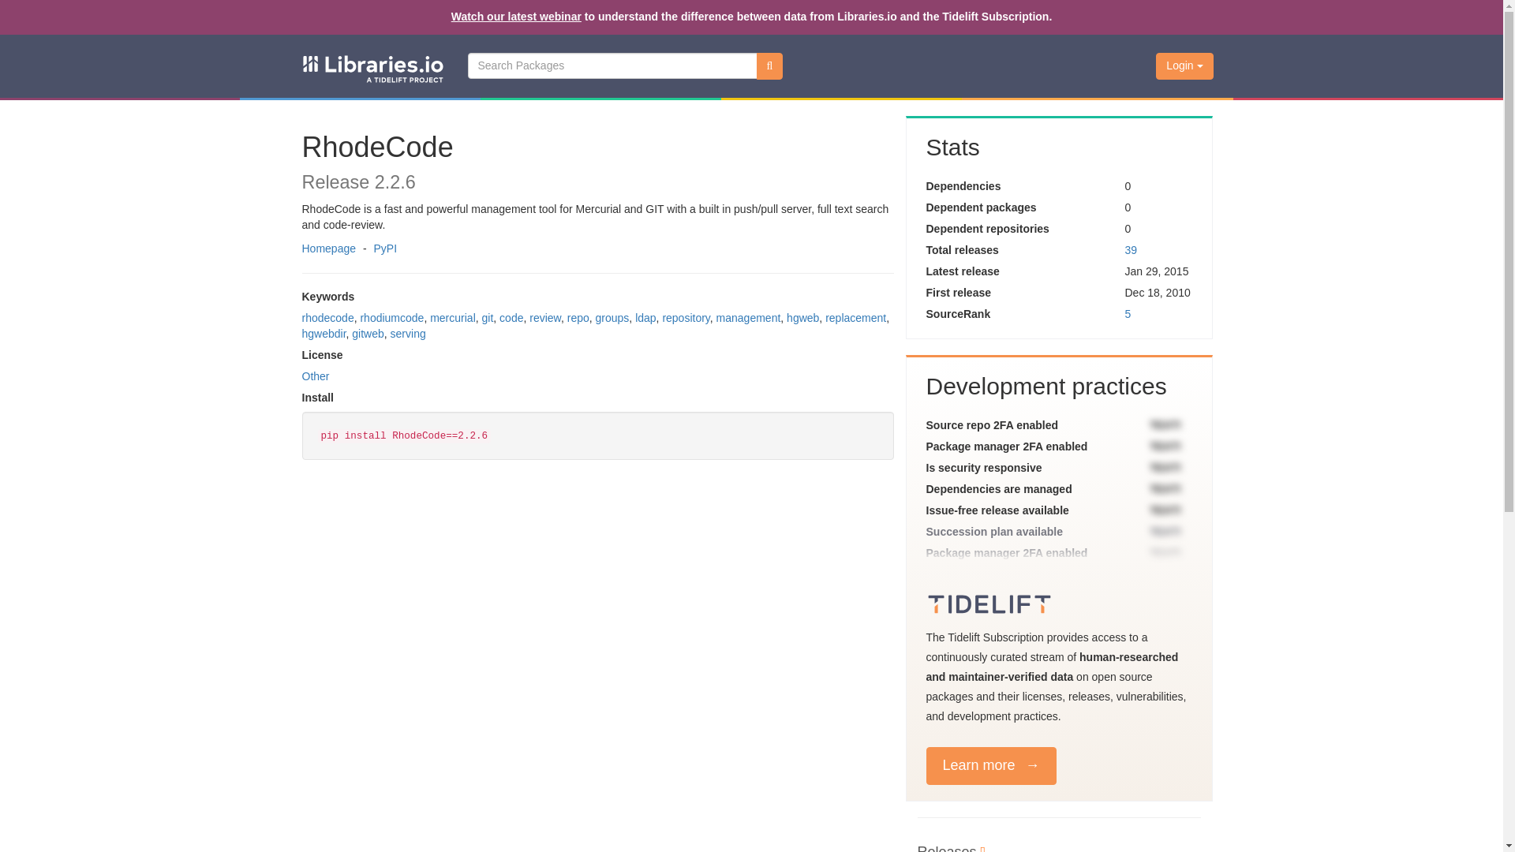  Describe the element at coordinates (453, 318) in the screenshot. I see `mercurial` at that location.